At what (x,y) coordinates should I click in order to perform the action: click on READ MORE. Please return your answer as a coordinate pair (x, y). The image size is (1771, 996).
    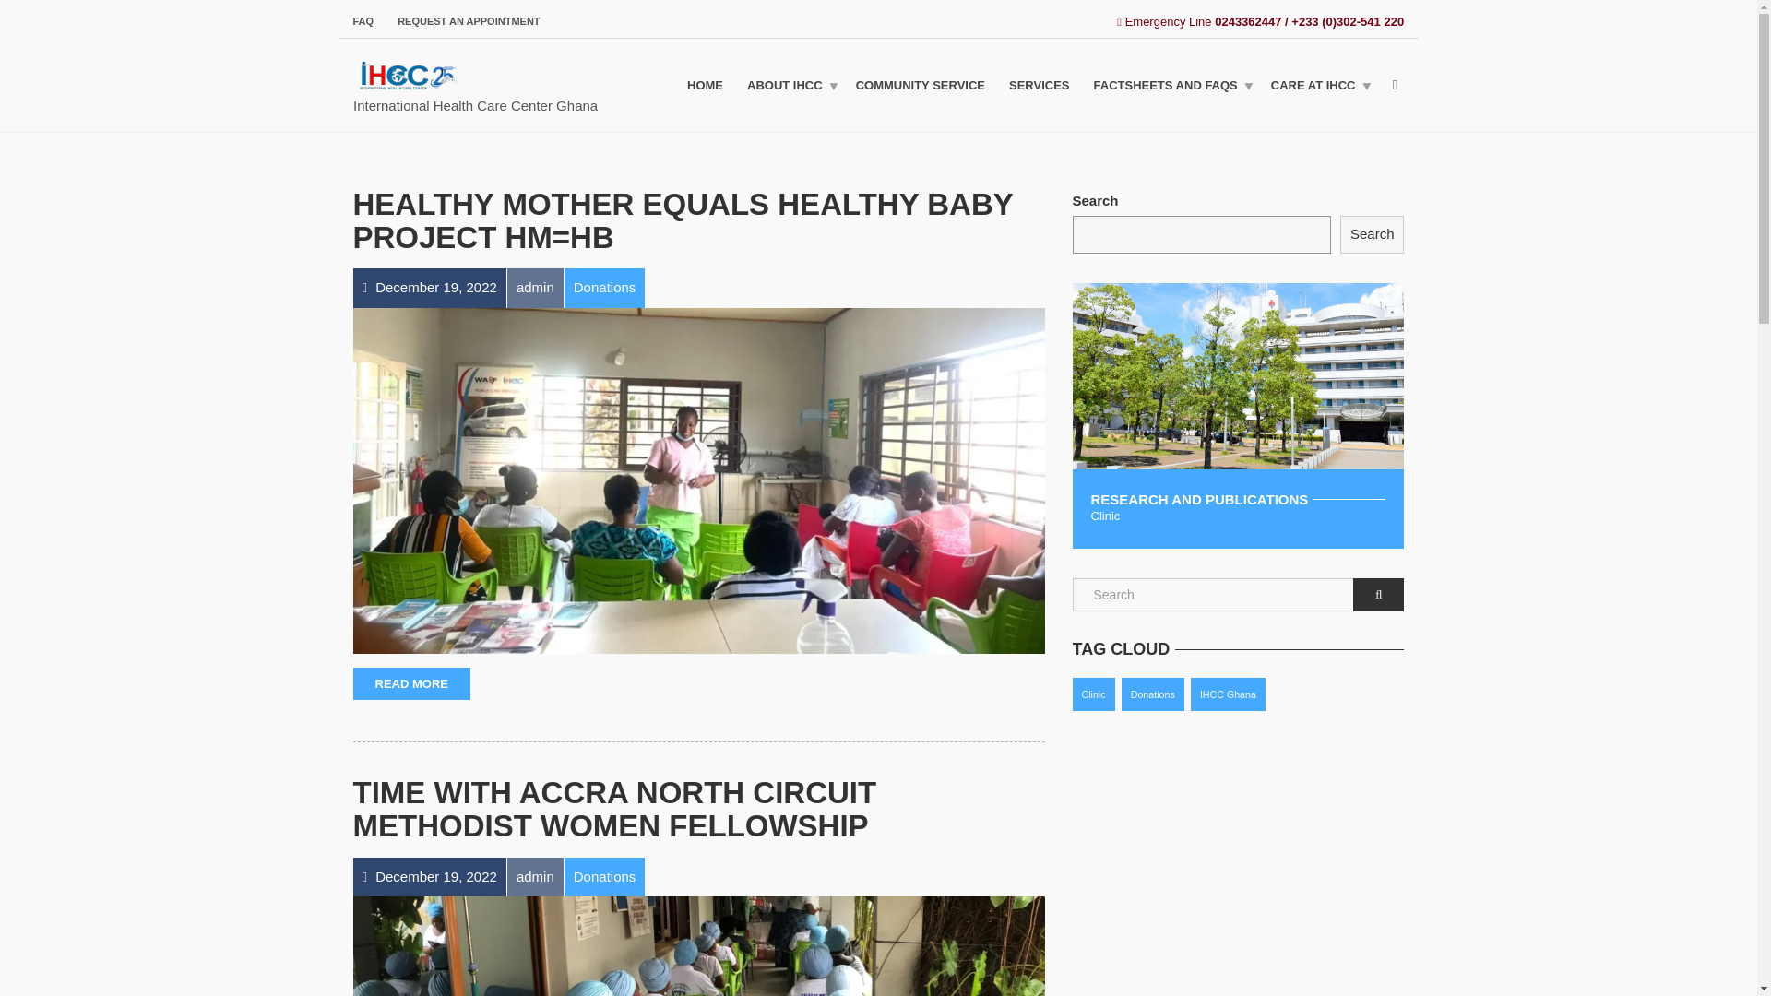
    Looking at the image, I should click on (410, 684).